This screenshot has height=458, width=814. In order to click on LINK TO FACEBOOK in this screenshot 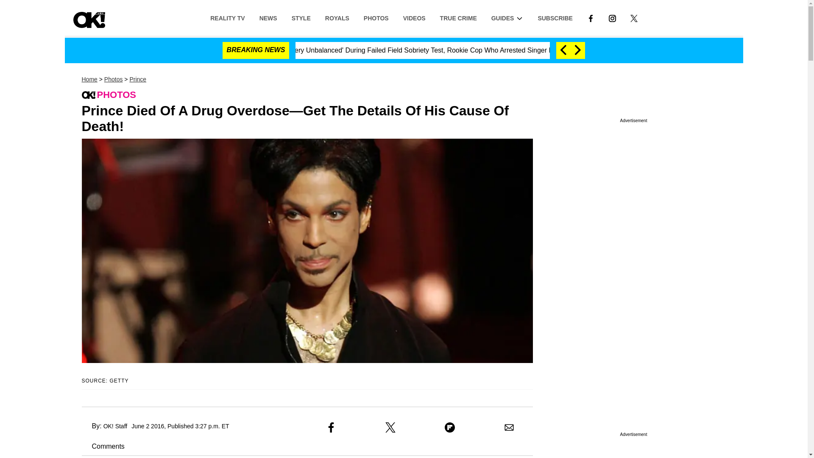, I will do `click(590, 18)`.